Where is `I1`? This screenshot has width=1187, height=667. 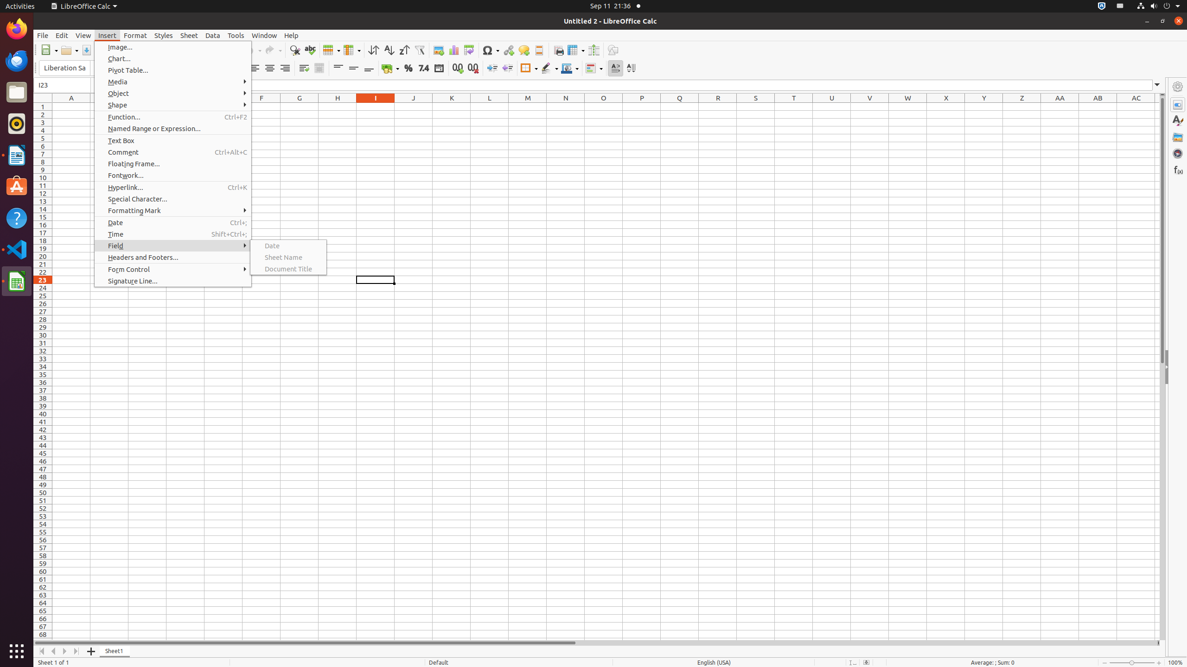
I1 is located at coordinates (376, 107).